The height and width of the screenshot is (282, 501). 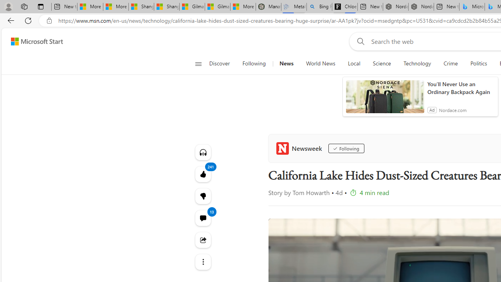 I want to click on Science, so click(x=382, y=63).